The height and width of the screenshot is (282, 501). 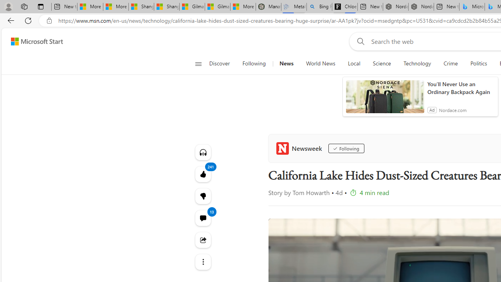 I want to click on Science, so click(x=382, y=63).